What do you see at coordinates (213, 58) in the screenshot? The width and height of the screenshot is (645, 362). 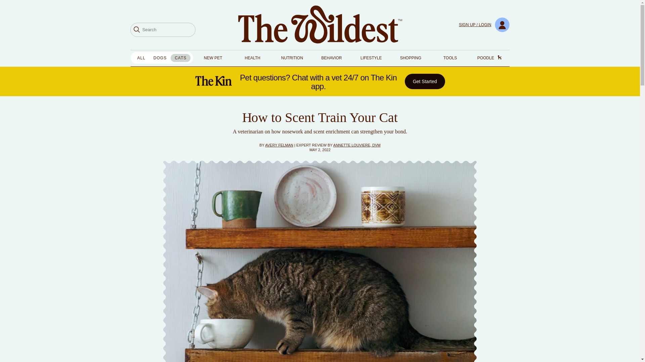 I see `NEW PET` at bounding box center [213, 58].